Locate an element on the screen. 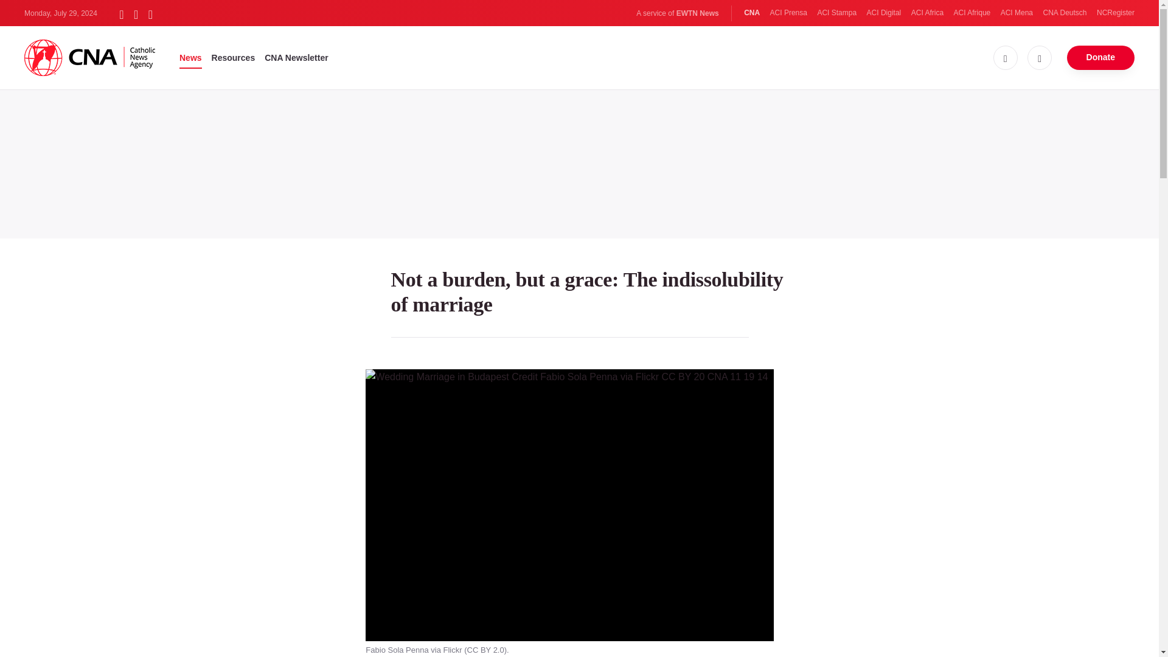  ACI Prensa is located at coordinates (788, 13).